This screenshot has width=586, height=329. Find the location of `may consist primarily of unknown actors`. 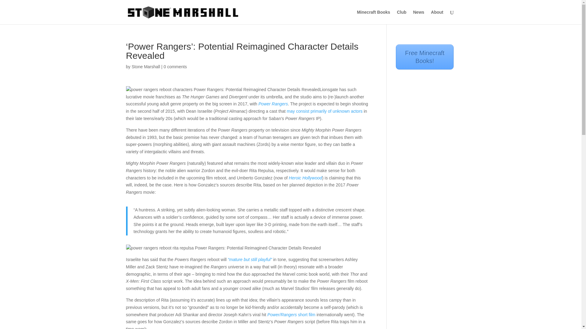

may consist primarily of unknown actors is located at coordinates (325, 111).